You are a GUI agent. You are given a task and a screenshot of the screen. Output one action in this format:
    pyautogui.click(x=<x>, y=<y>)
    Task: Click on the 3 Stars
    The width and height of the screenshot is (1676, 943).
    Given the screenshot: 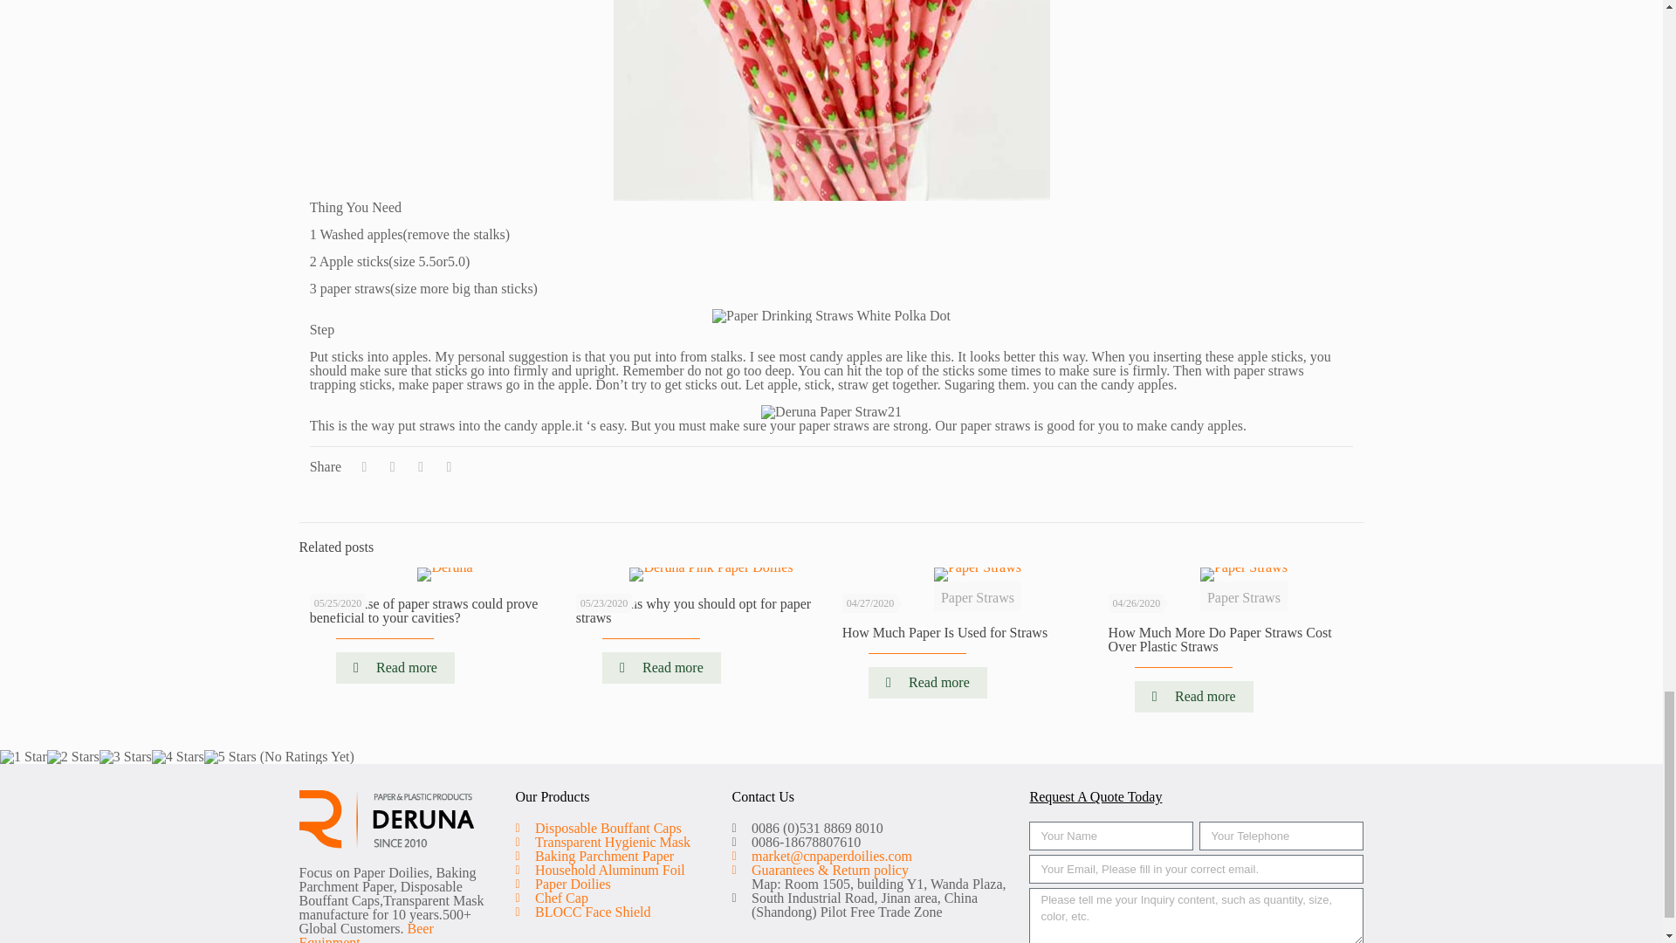 What is the action you would take?
    pyautogui.click(x=126, y=756)
    